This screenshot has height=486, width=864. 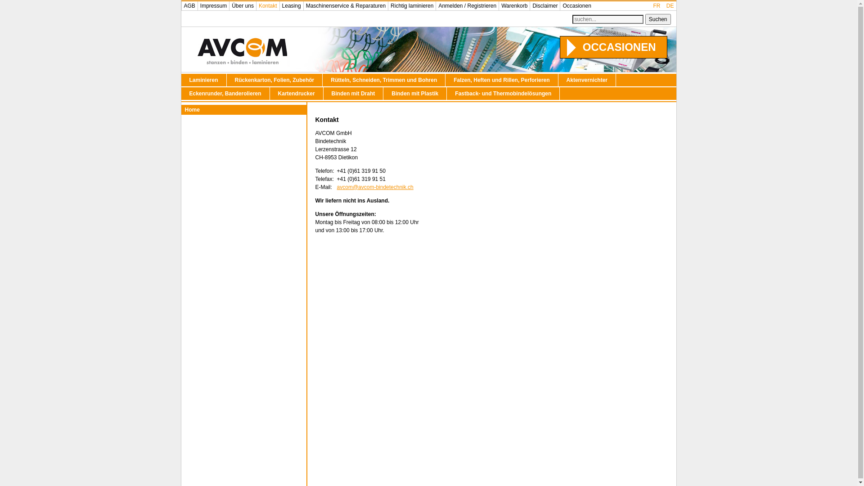 I want to click on Binden mit Plastik, so click(x=415, y=94).